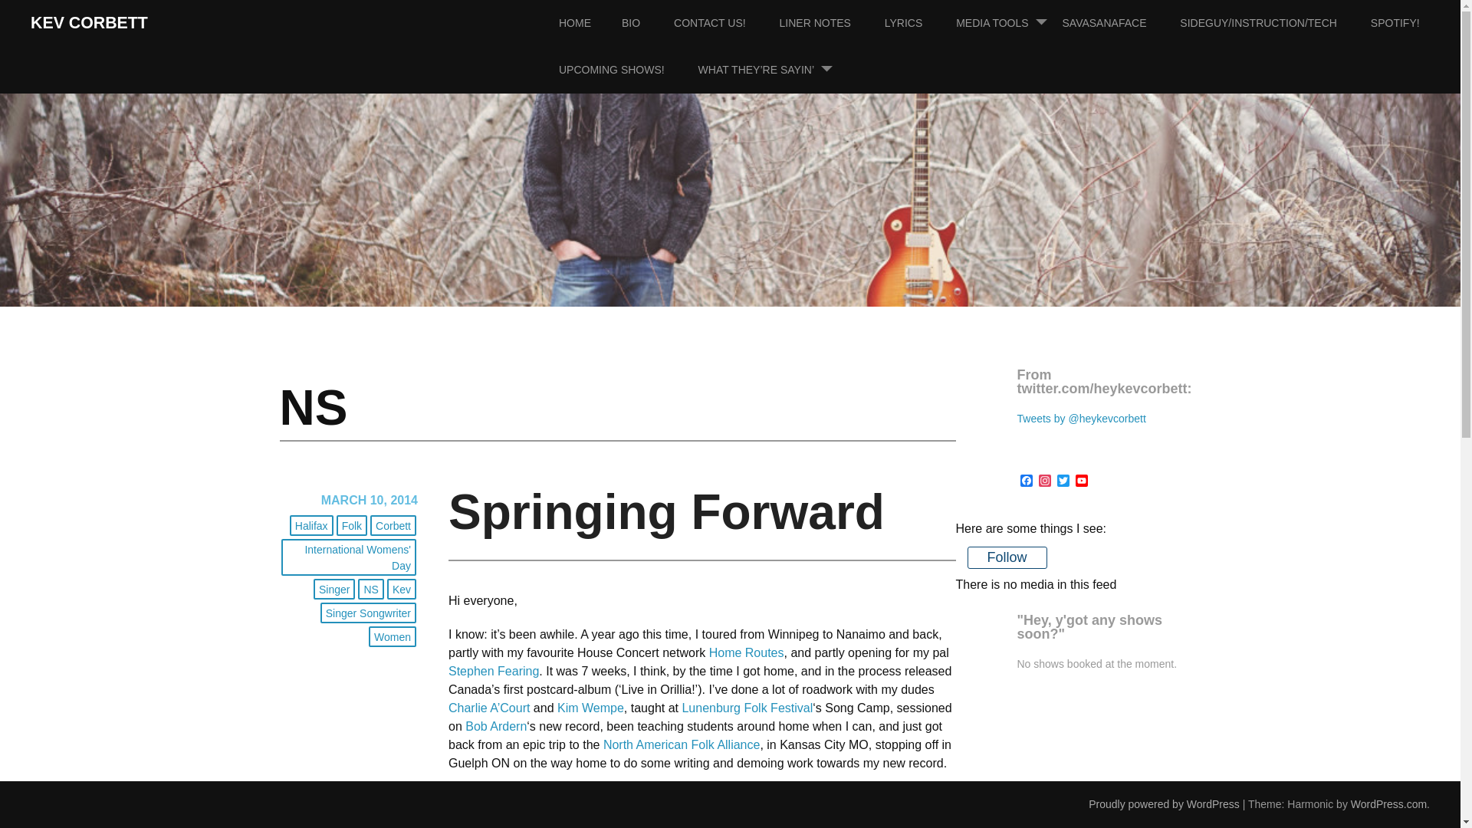 This screenshot has width=1472, height=828. Describe the element at coordinates (627, 70) in the screenshot. I see `UPCOMING SHOWS!` at that location.